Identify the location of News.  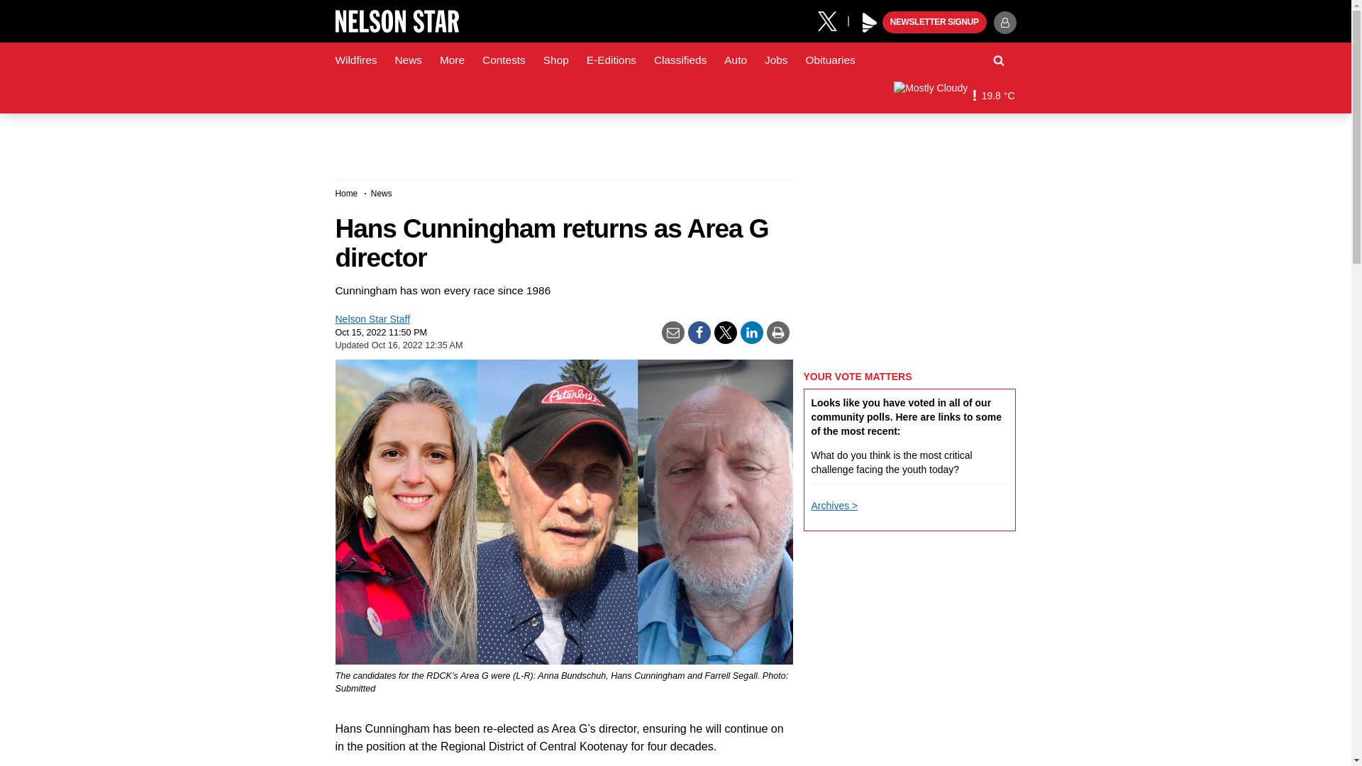
(407, 60).